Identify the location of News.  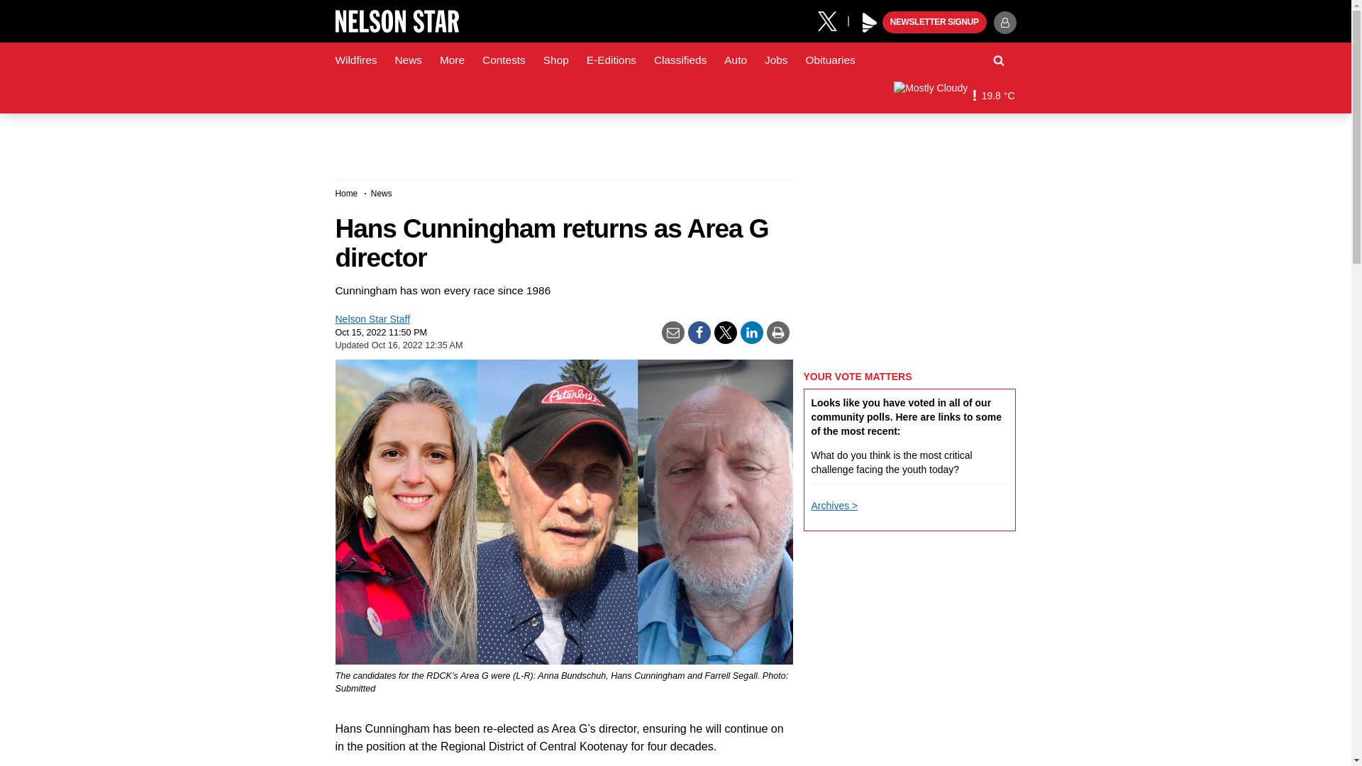
(407, 60).